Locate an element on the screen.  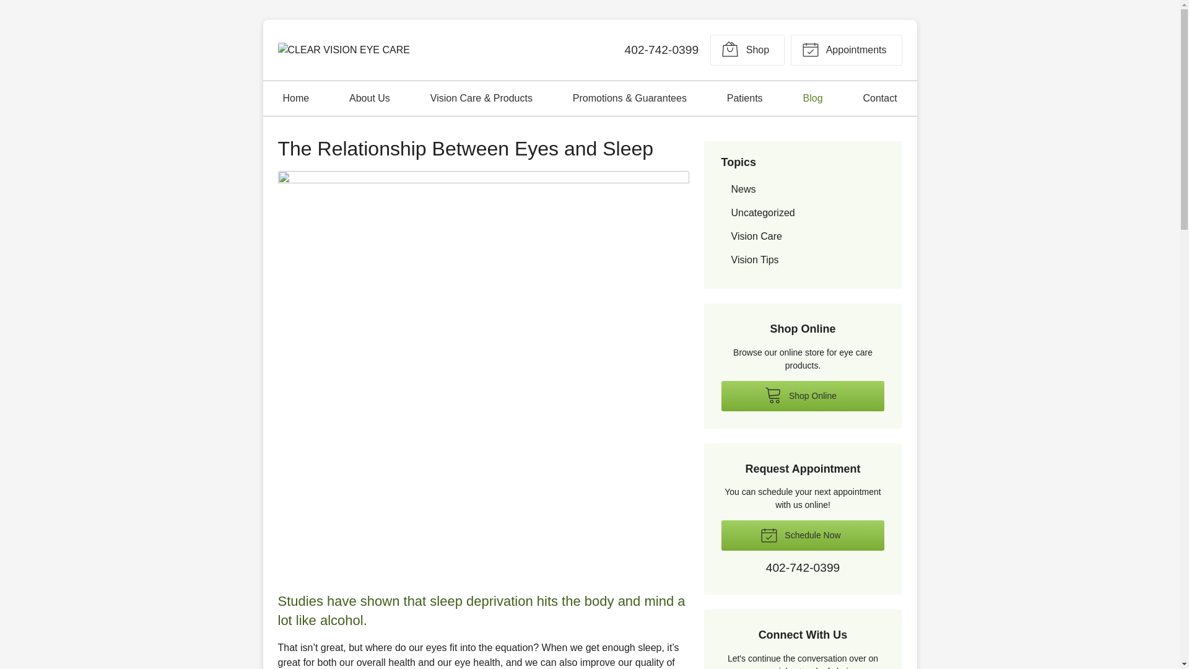
402-742-0399 is located at coordinates (661, 50).